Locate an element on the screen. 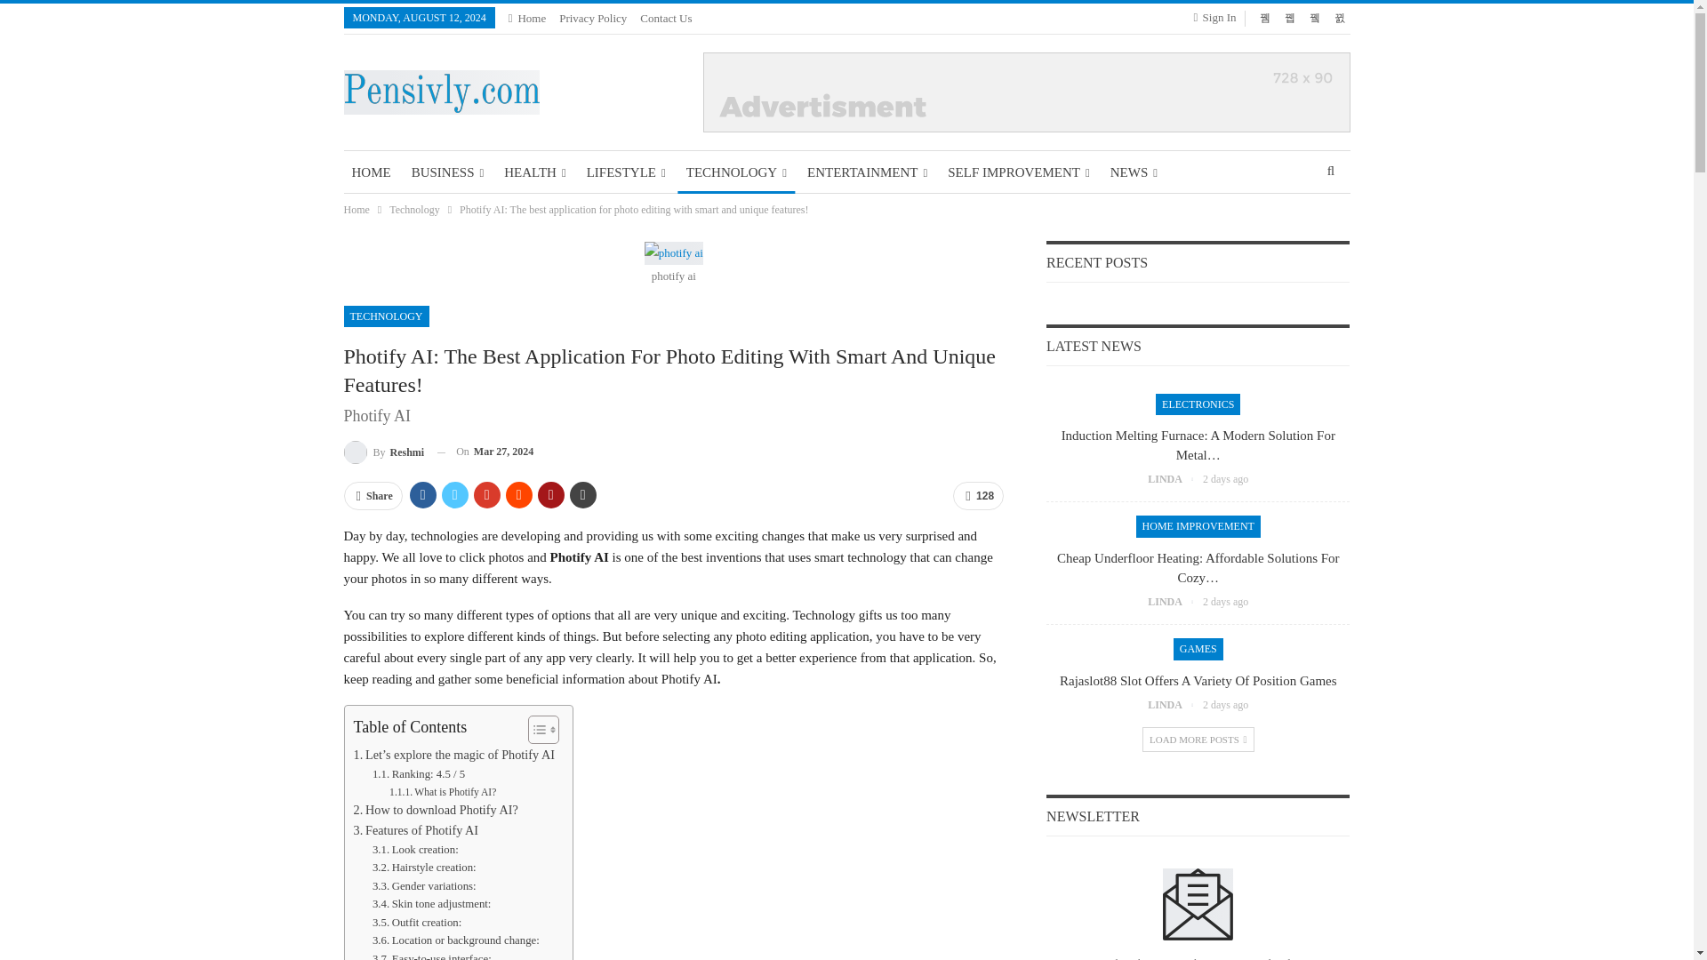  Easy-to-use interface: is located at coordinates (431, 955).